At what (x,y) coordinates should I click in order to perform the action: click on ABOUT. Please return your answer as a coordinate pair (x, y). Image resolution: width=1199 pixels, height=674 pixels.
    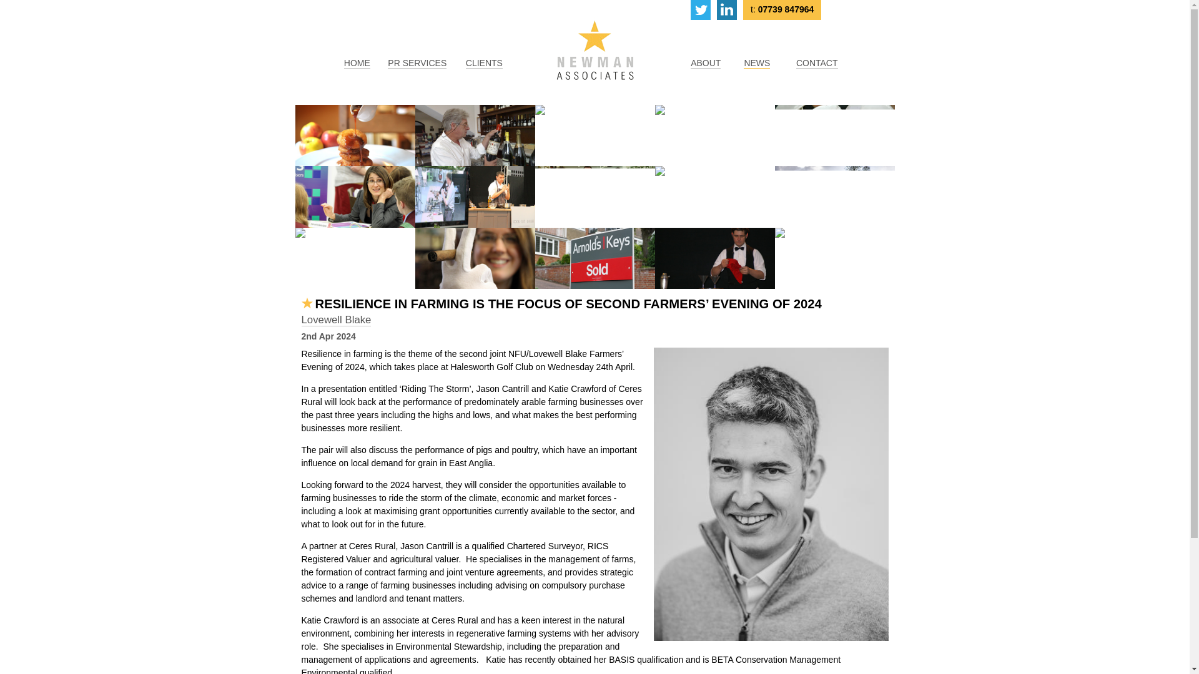
    Looking at the image, I should click on (705, 63).